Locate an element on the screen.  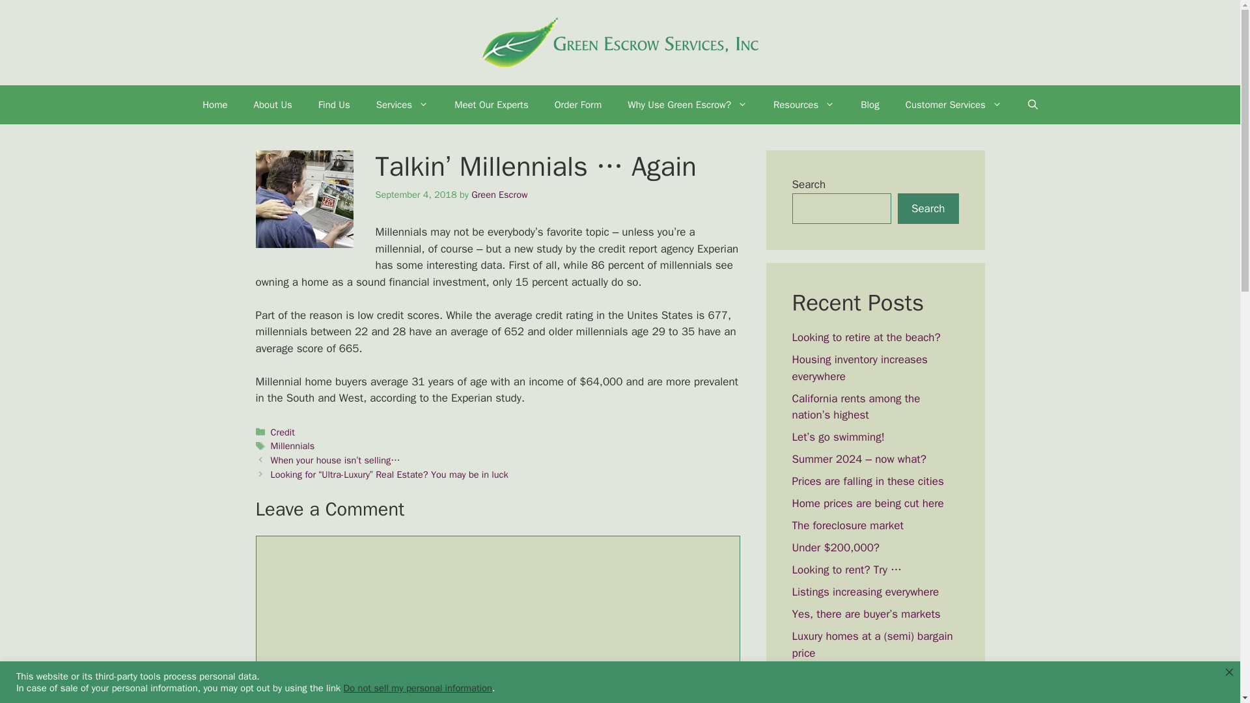
Resources is located at coordinates (803, 104).